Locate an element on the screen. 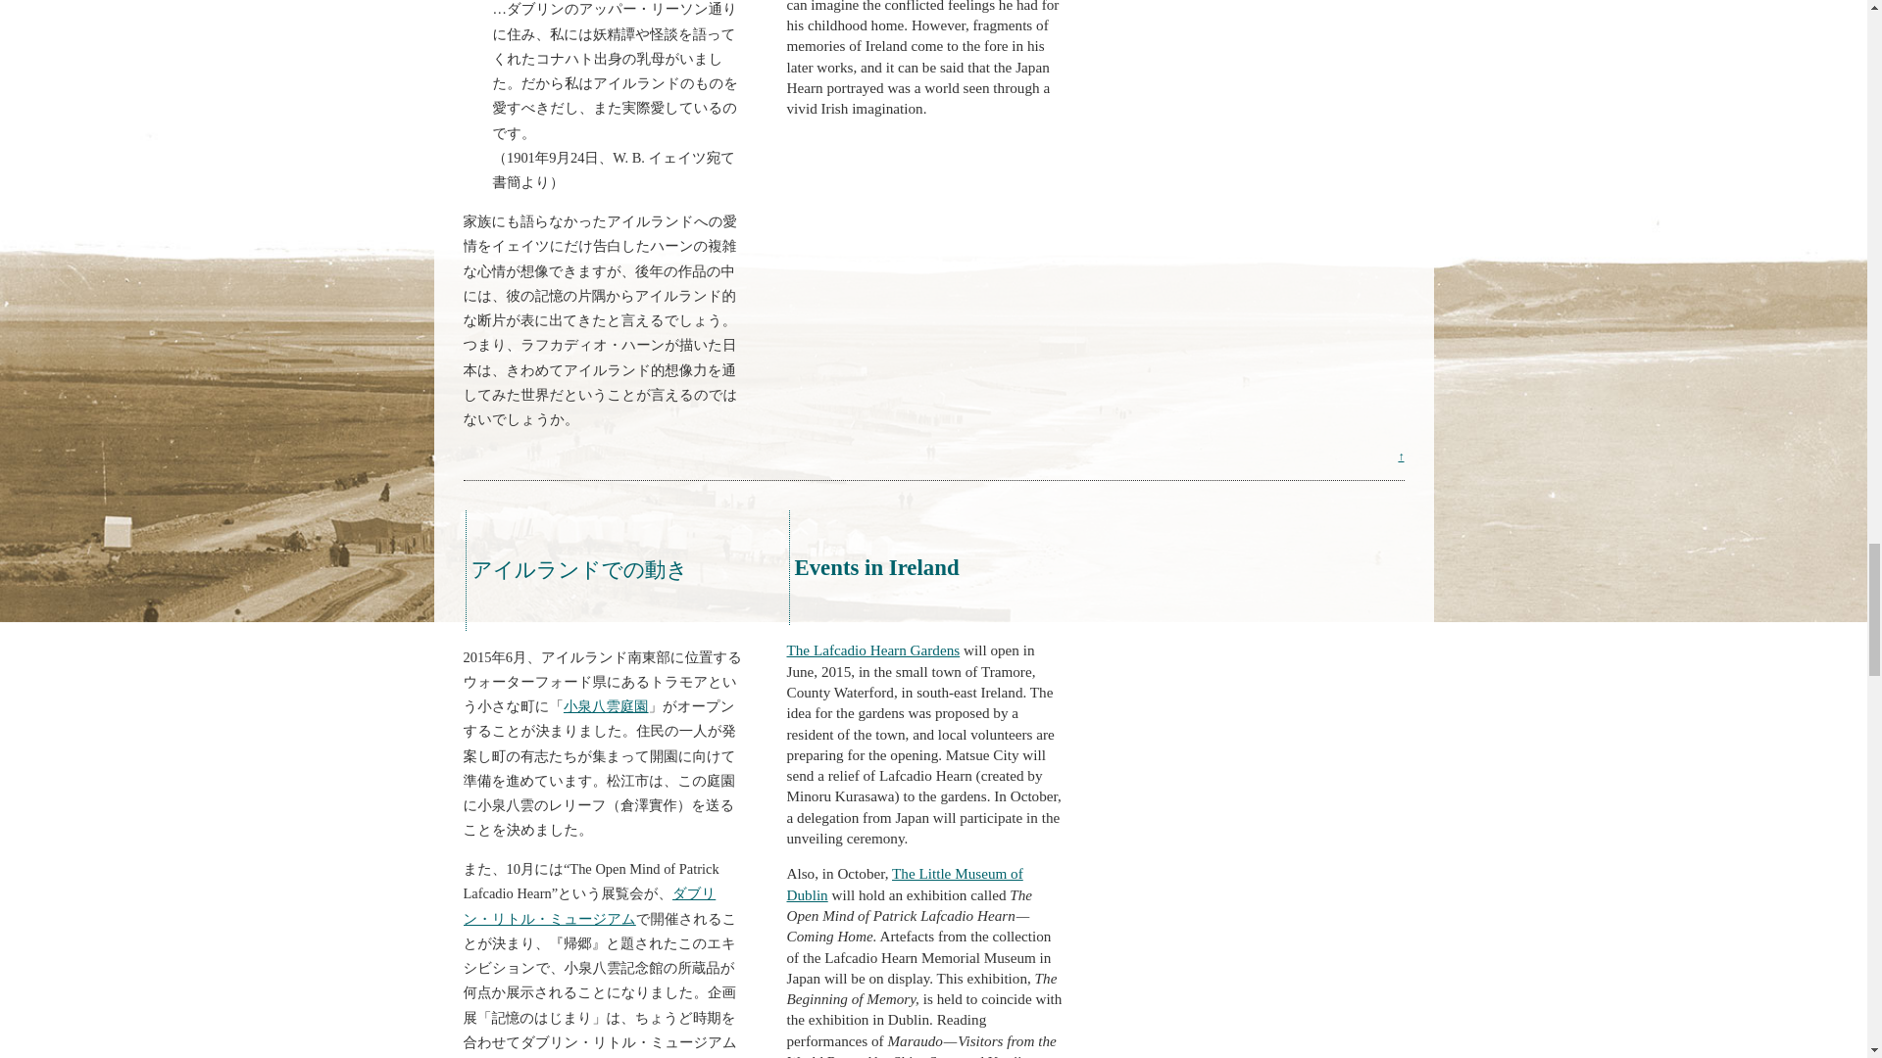  The Lafcadio Hearn Gardens is located at coordinates (872, 649).